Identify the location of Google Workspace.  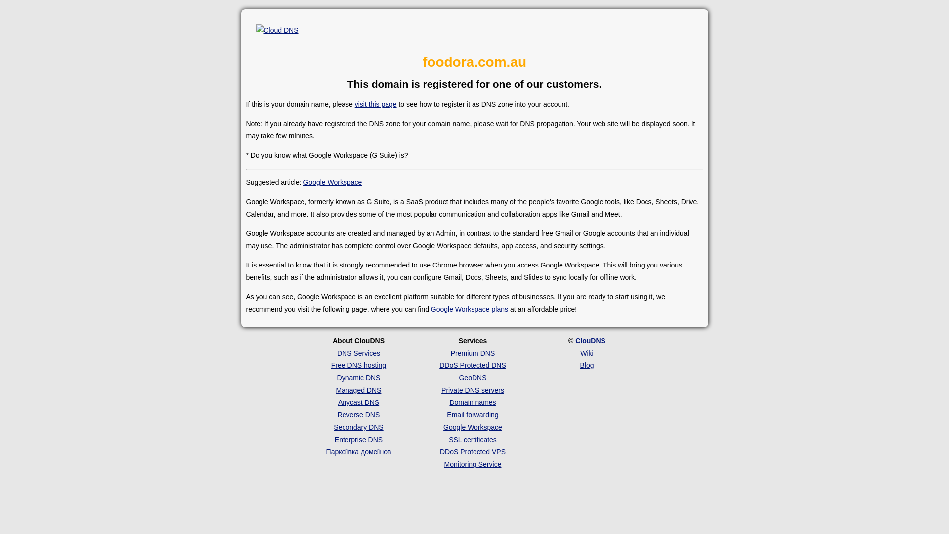
(332, 182).